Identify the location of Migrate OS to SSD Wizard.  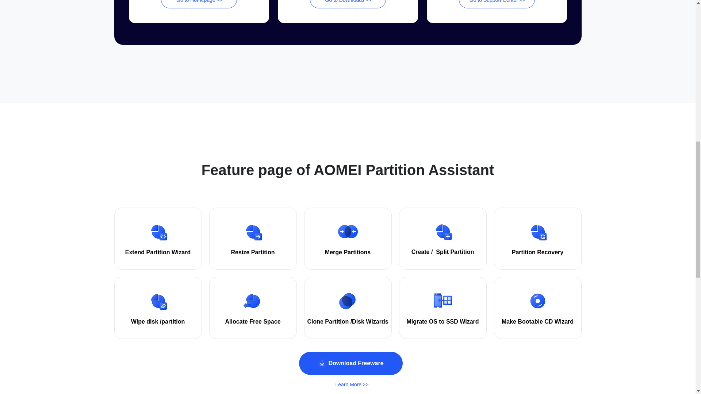
(443, 322).